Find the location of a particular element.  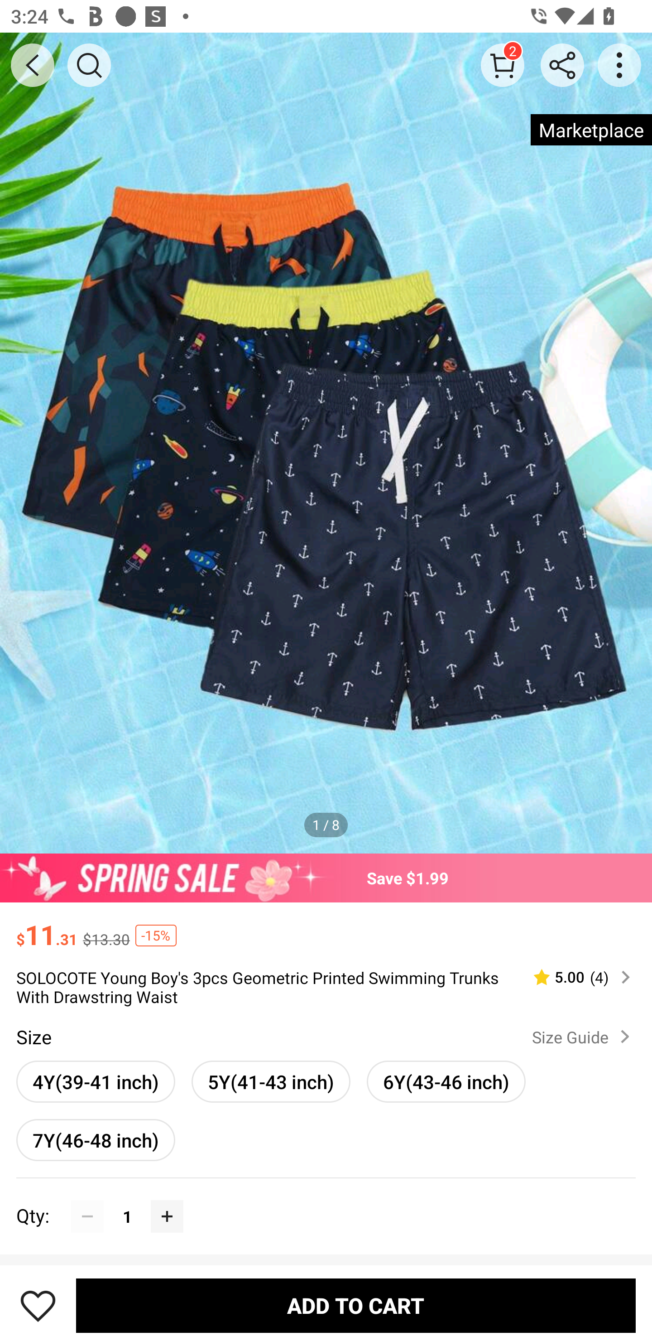

Save $1.99 is located at coordinates (326, 878).